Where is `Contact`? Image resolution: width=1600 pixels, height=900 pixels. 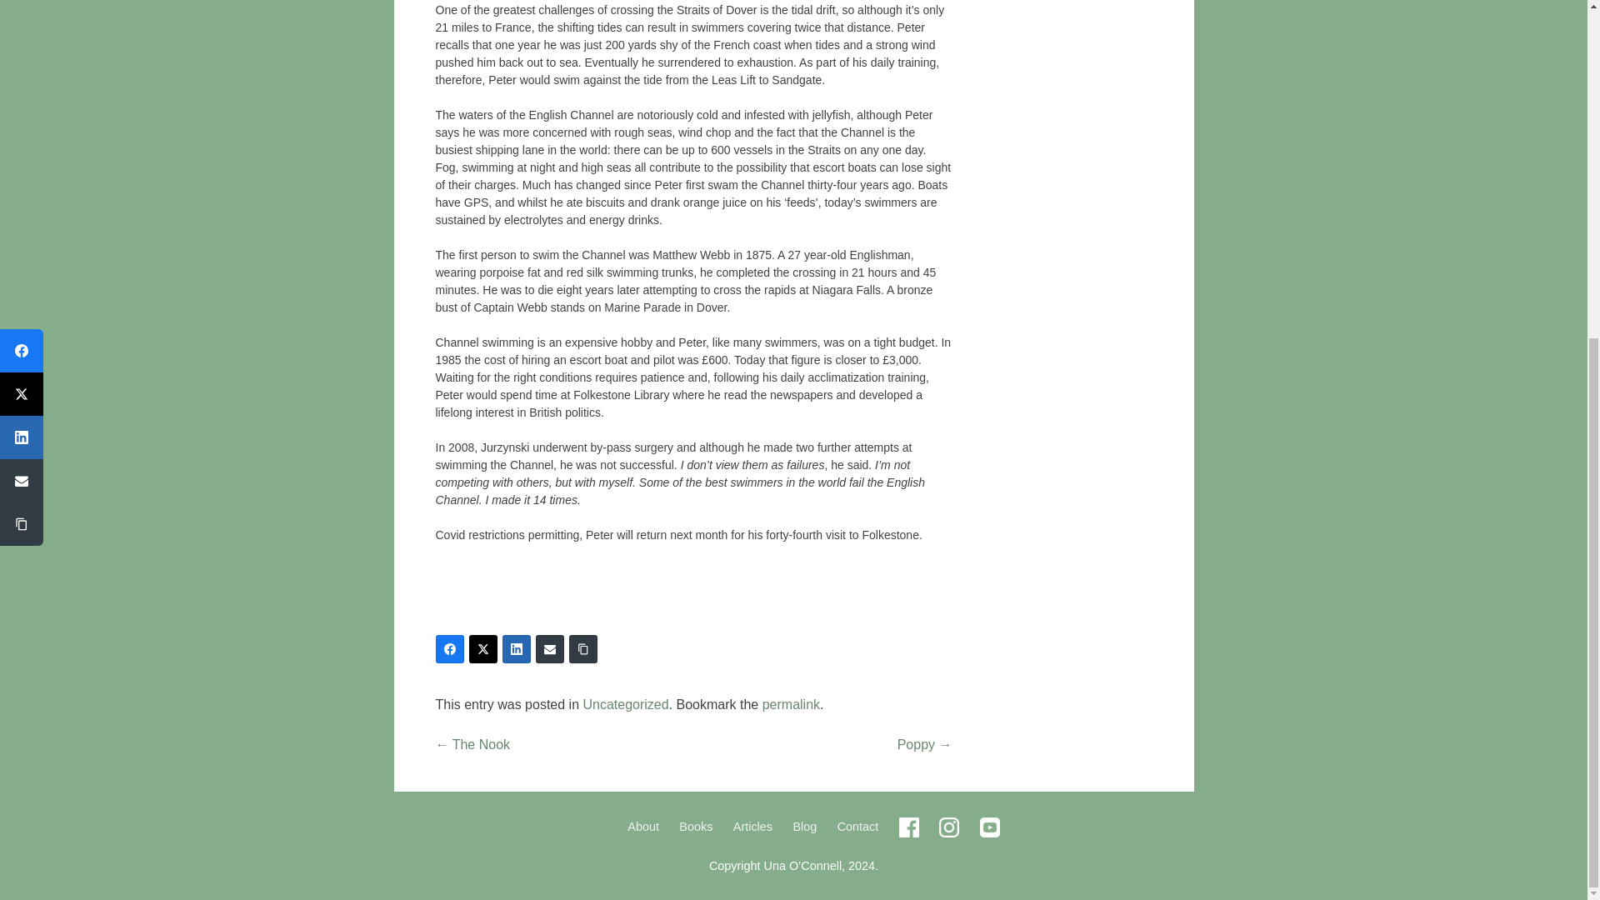
Contact is located at coordinates (857, 827).